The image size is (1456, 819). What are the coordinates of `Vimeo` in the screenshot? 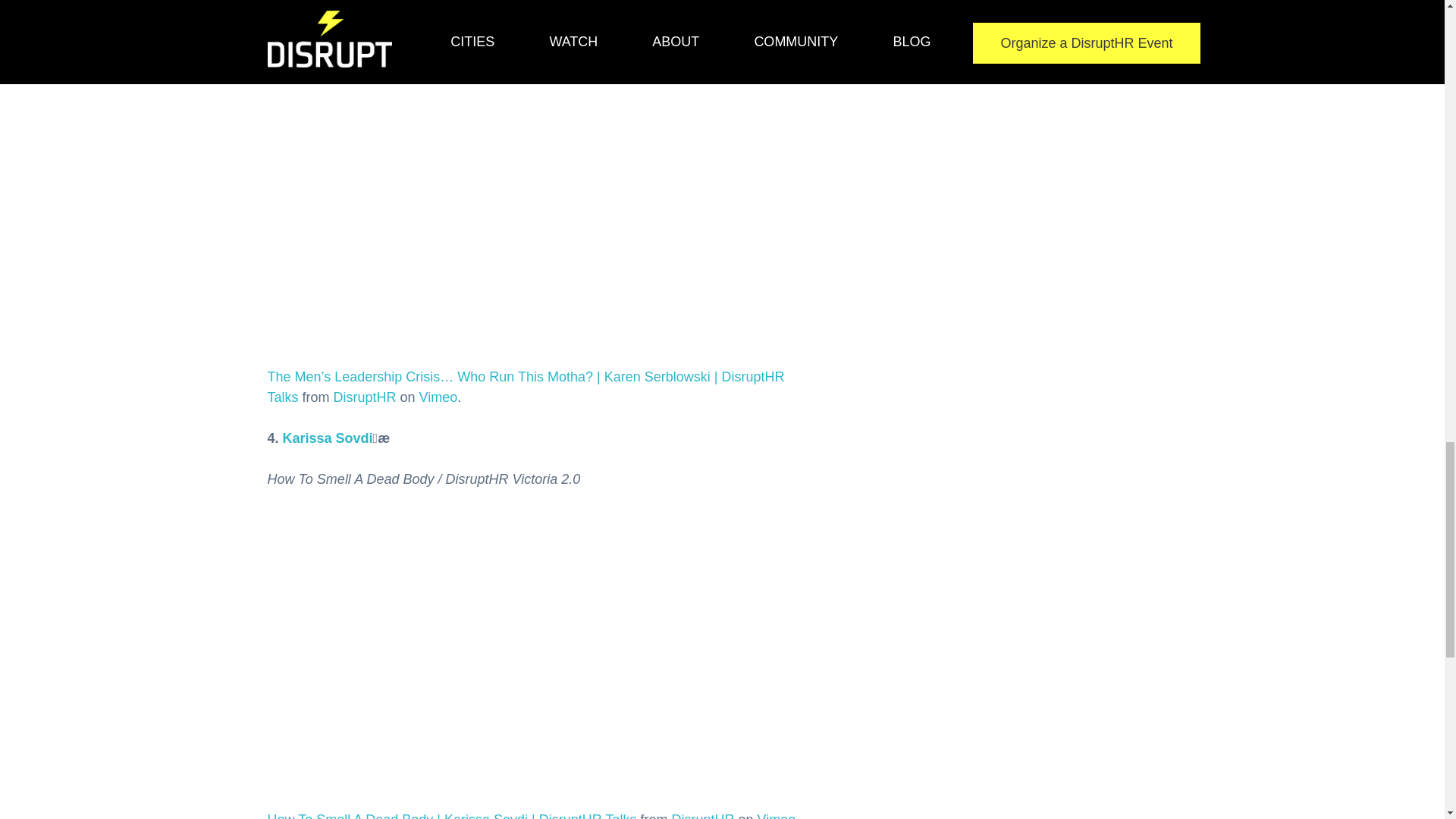 It's located at (776, 816).